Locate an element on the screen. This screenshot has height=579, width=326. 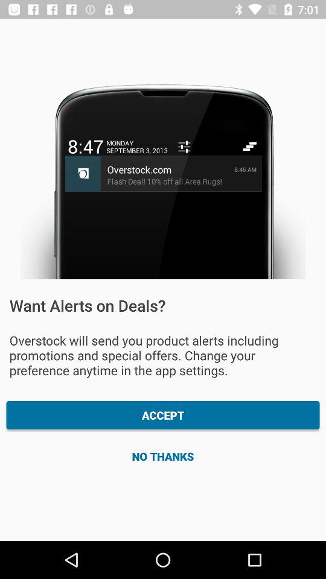
jump to no thanks is located at coordinates (163, 456).